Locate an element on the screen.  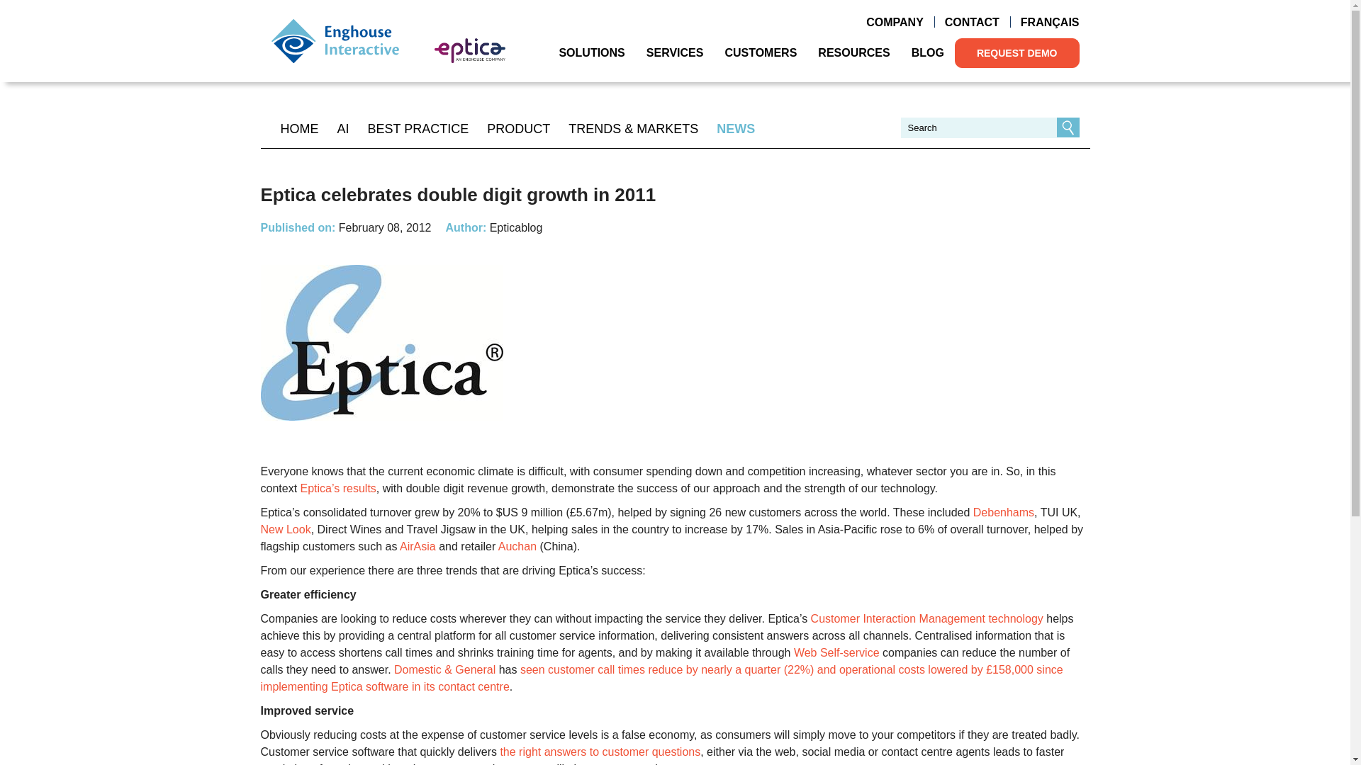
Home is located at coordinates (335, 40).